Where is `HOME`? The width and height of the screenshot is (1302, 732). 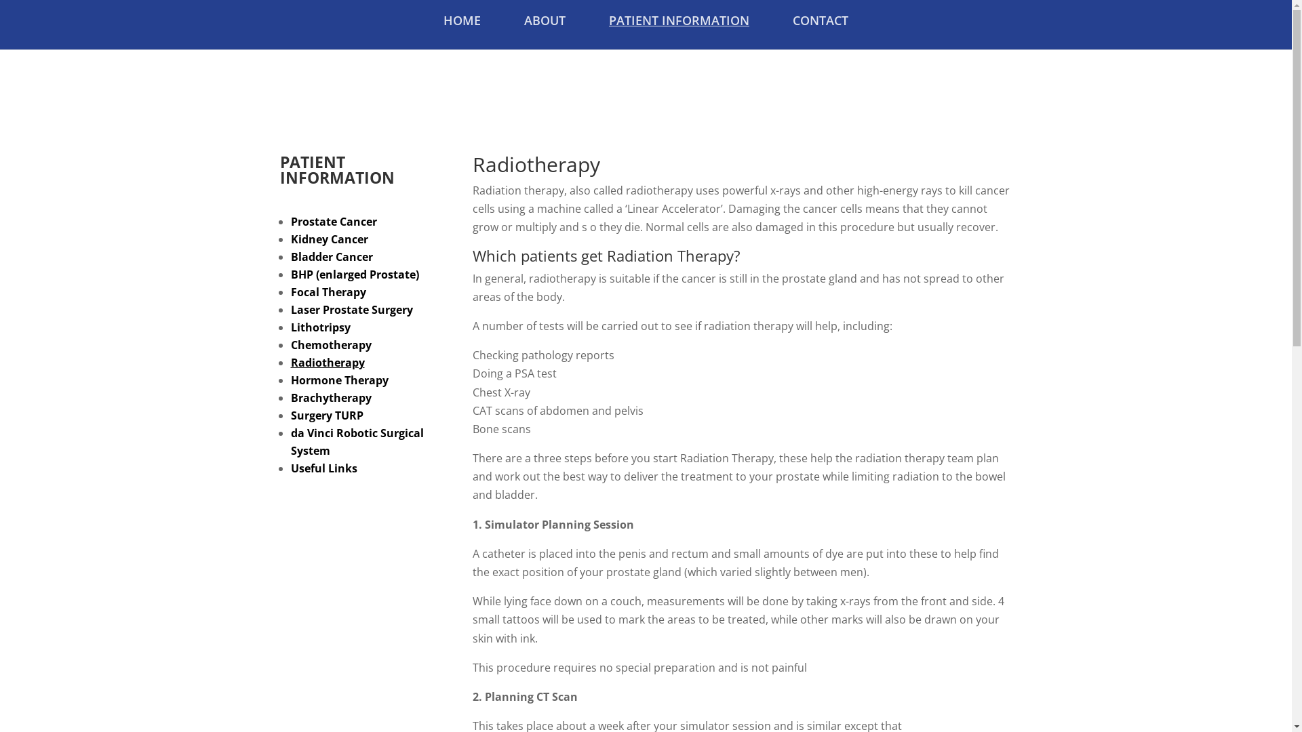
HOME is located at coordinates (462, 33).